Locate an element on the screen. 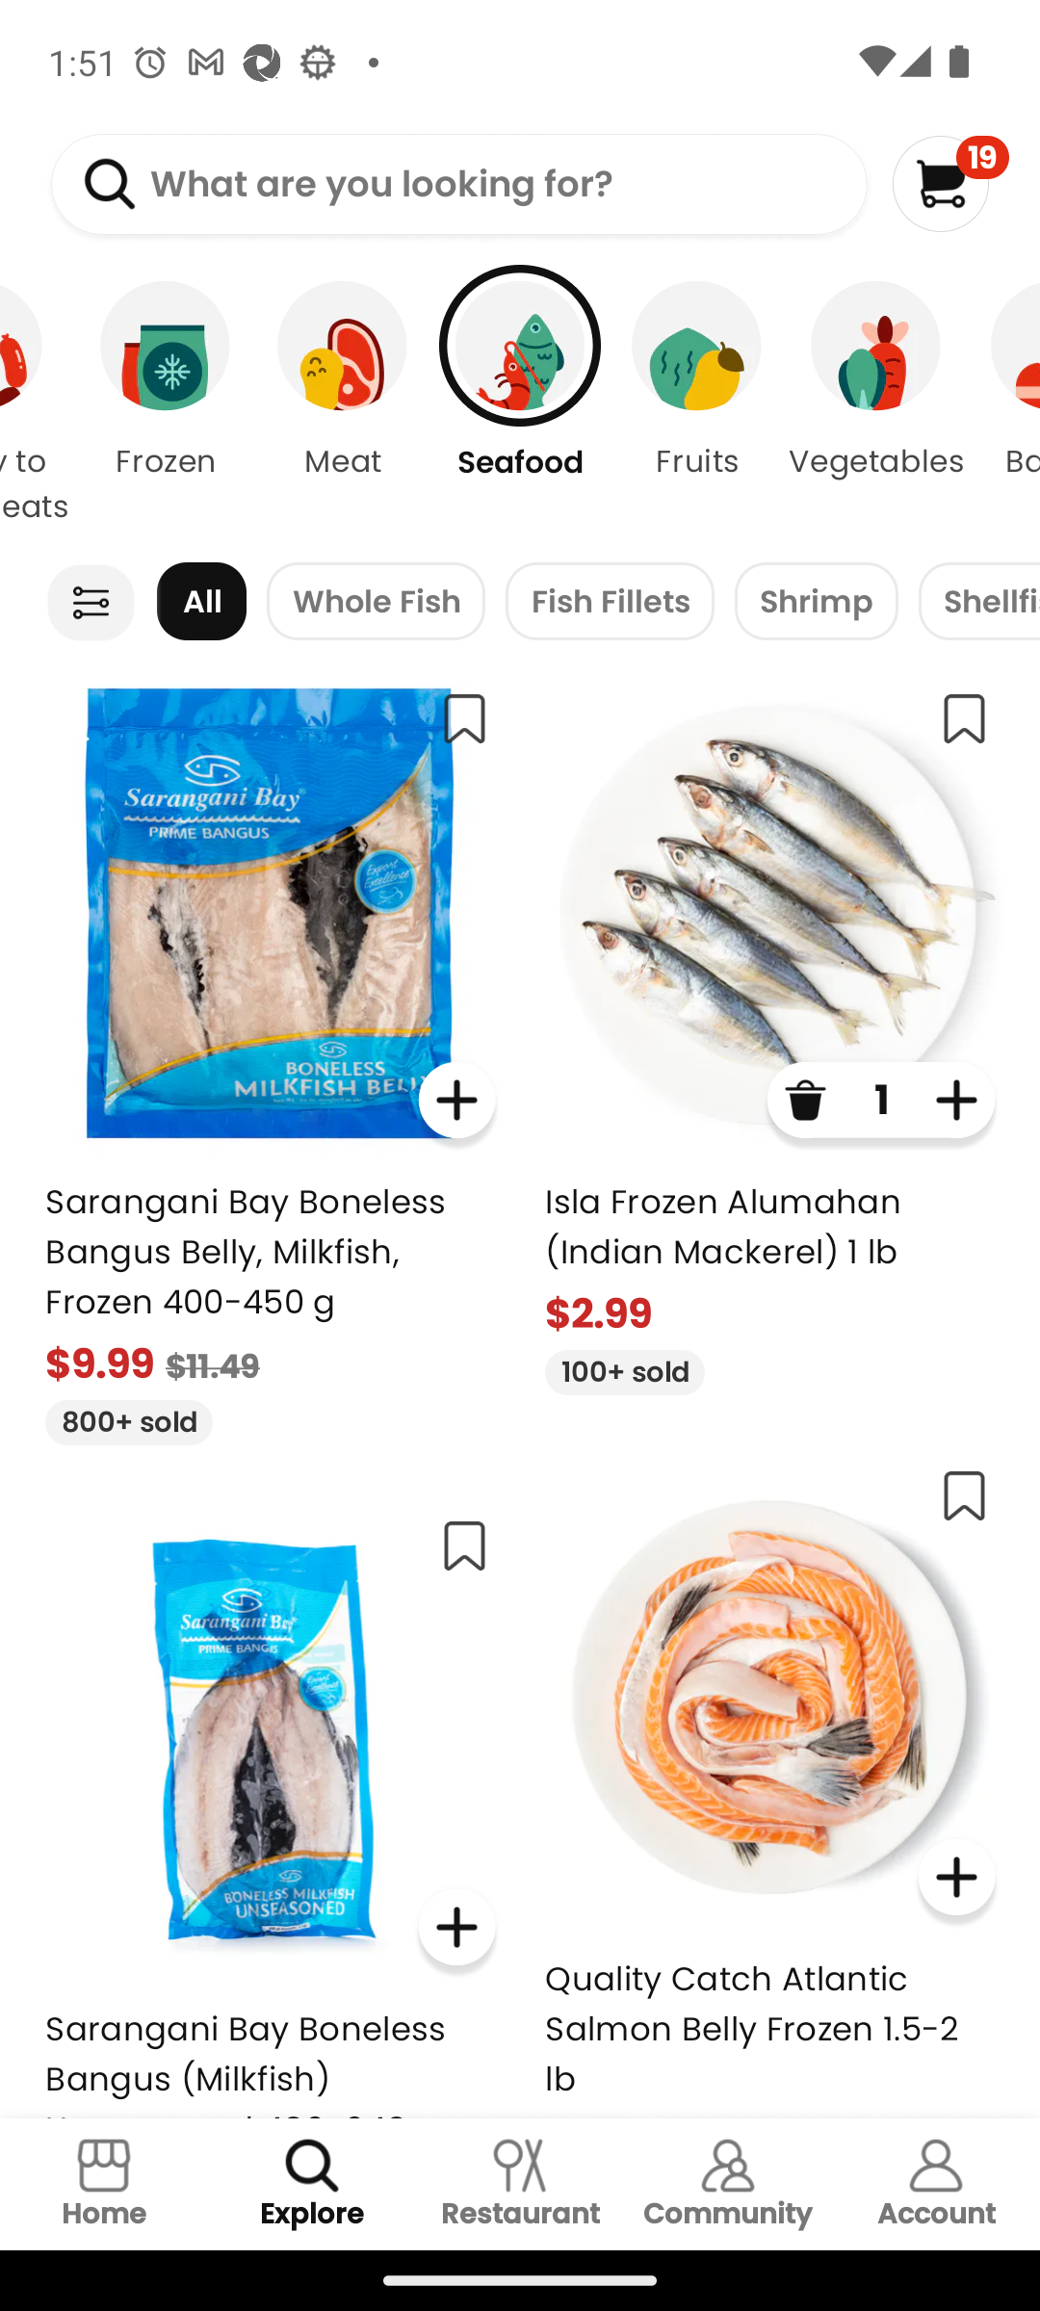  Meat is located at coordinates (343, 404).